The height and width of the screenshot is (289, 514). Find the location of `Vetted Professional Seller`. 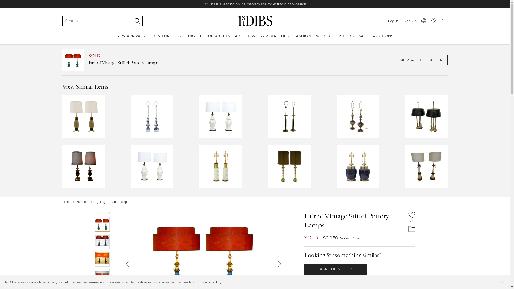

Vetted Professional Seller is located at coordinates (329, 280).